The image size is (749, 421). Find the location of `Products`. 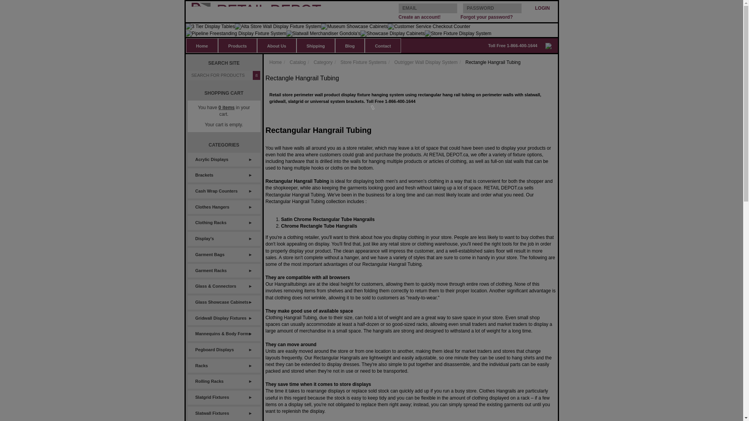

Products is located at coordinates (238, 46).